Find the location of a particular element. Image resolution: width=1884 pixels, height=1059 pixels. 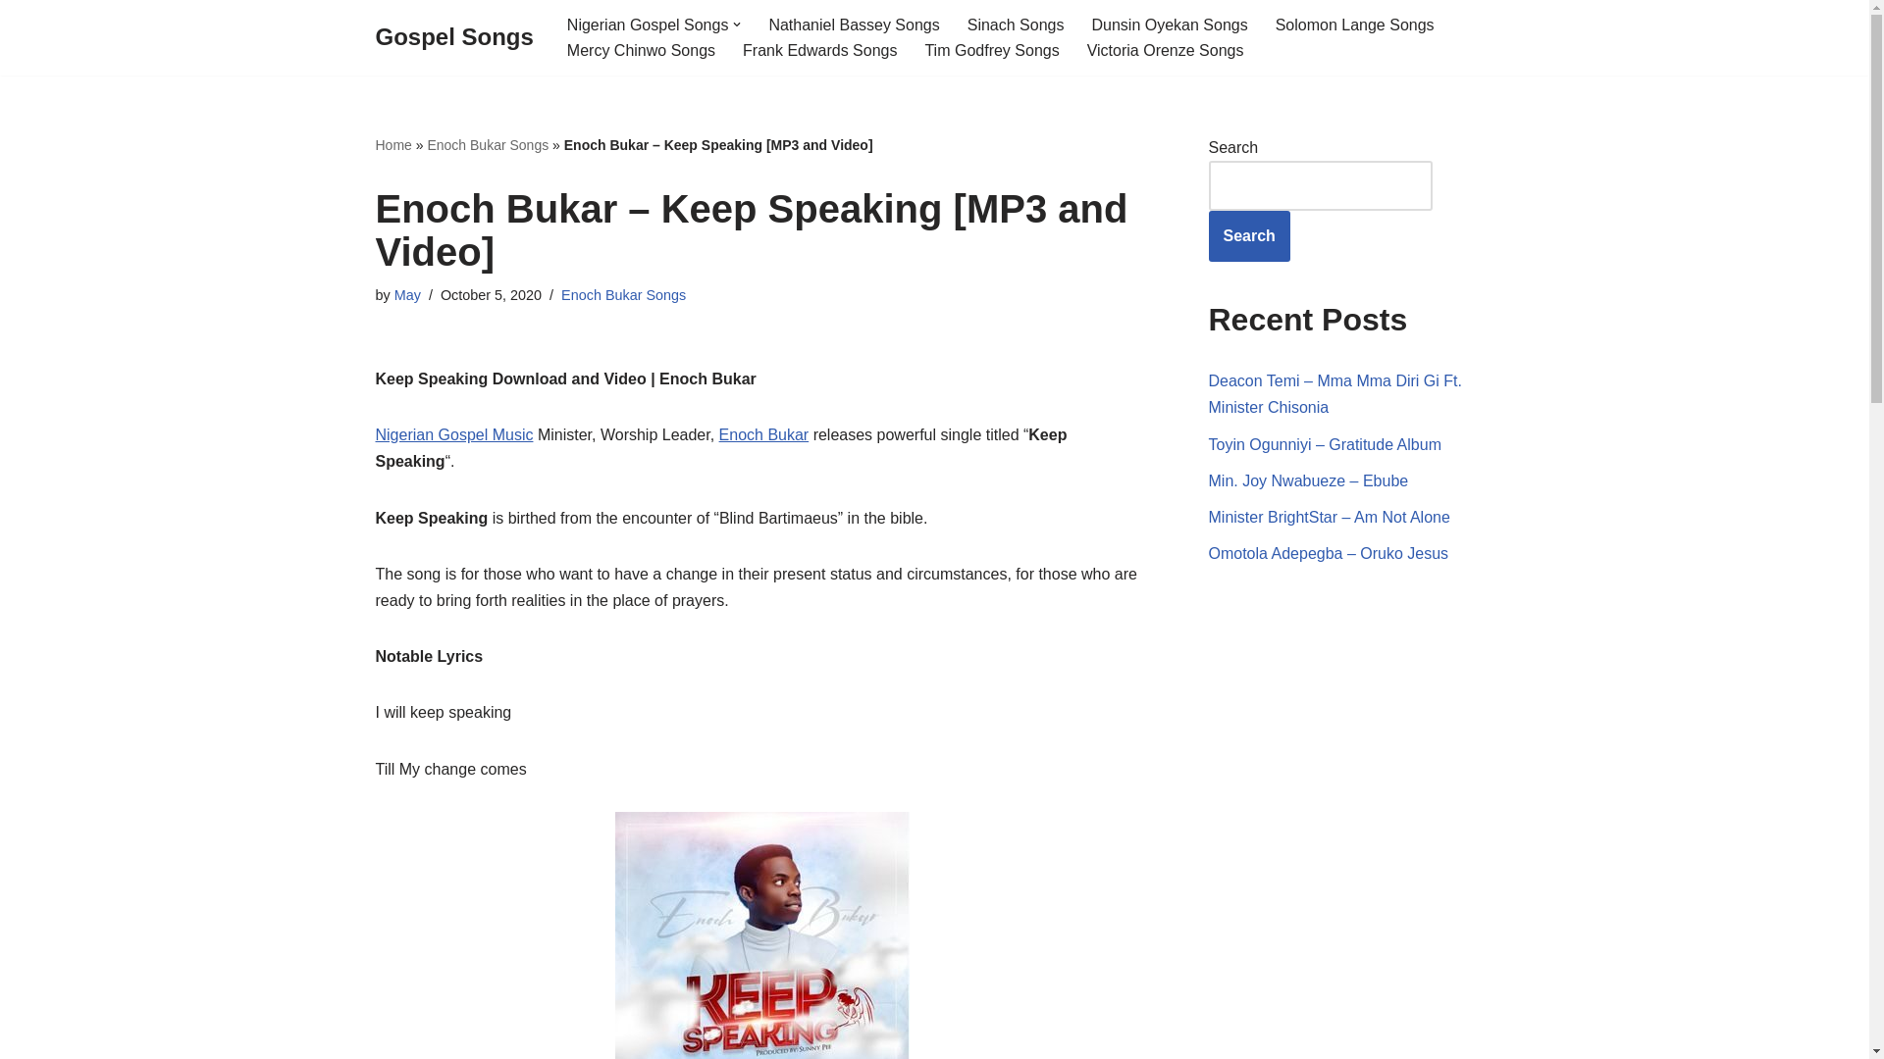

Nathaniel Bassey Songs is located at coordinates (854, 24).